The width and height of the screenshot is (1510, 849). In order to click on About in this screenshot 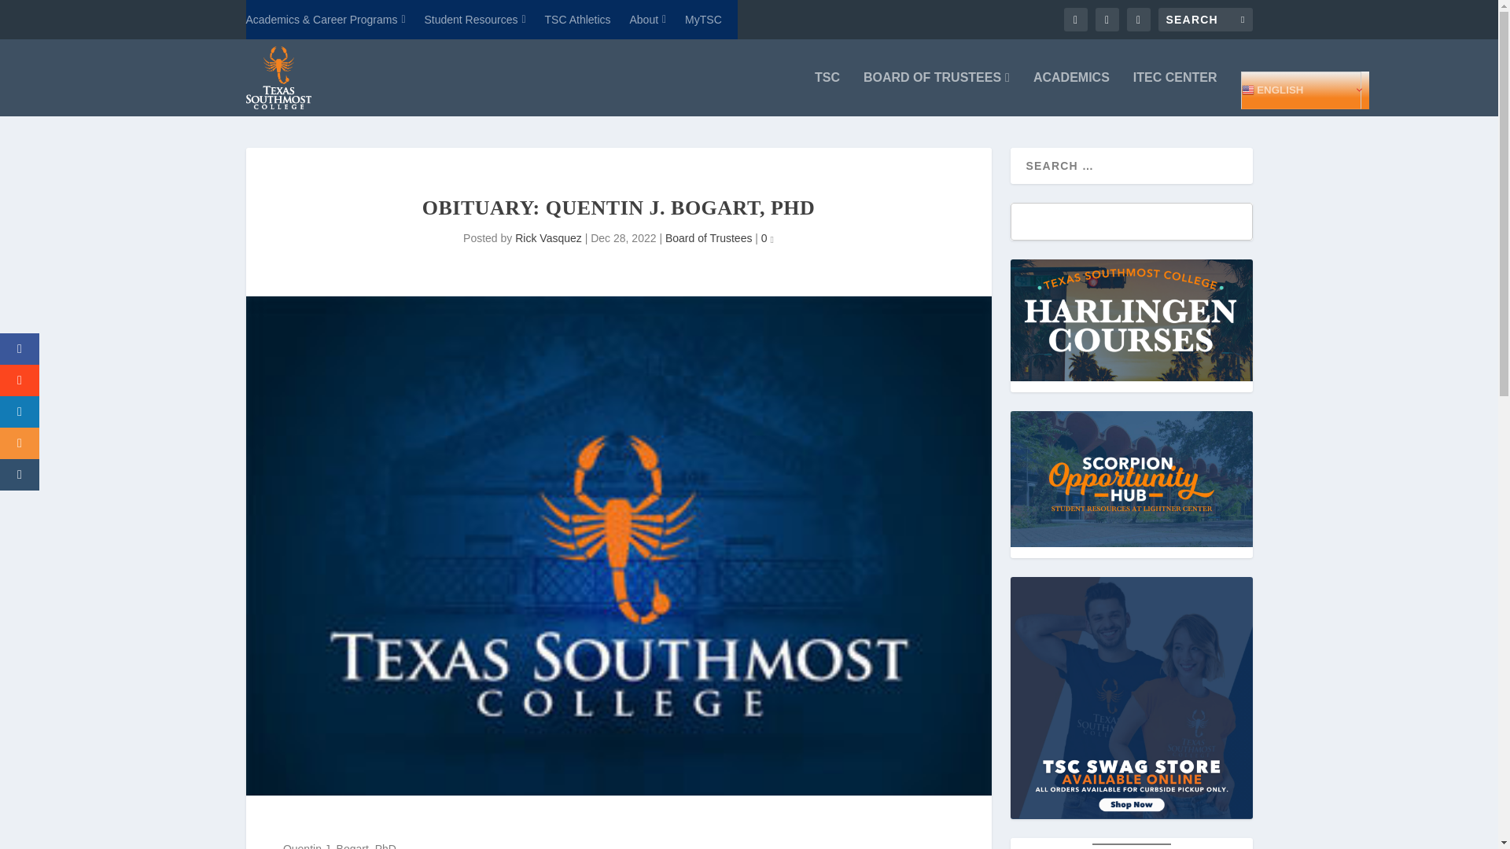, I will do `click(647, 19)`.